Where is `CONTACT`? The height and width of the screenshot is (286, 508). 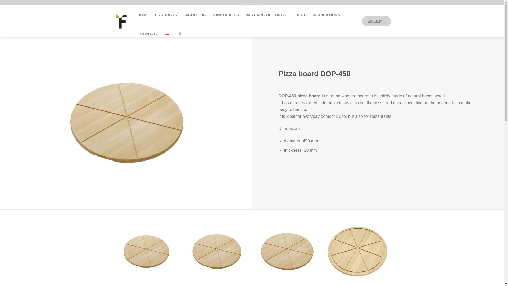
CONTACT is located at coordinates (149, 34).